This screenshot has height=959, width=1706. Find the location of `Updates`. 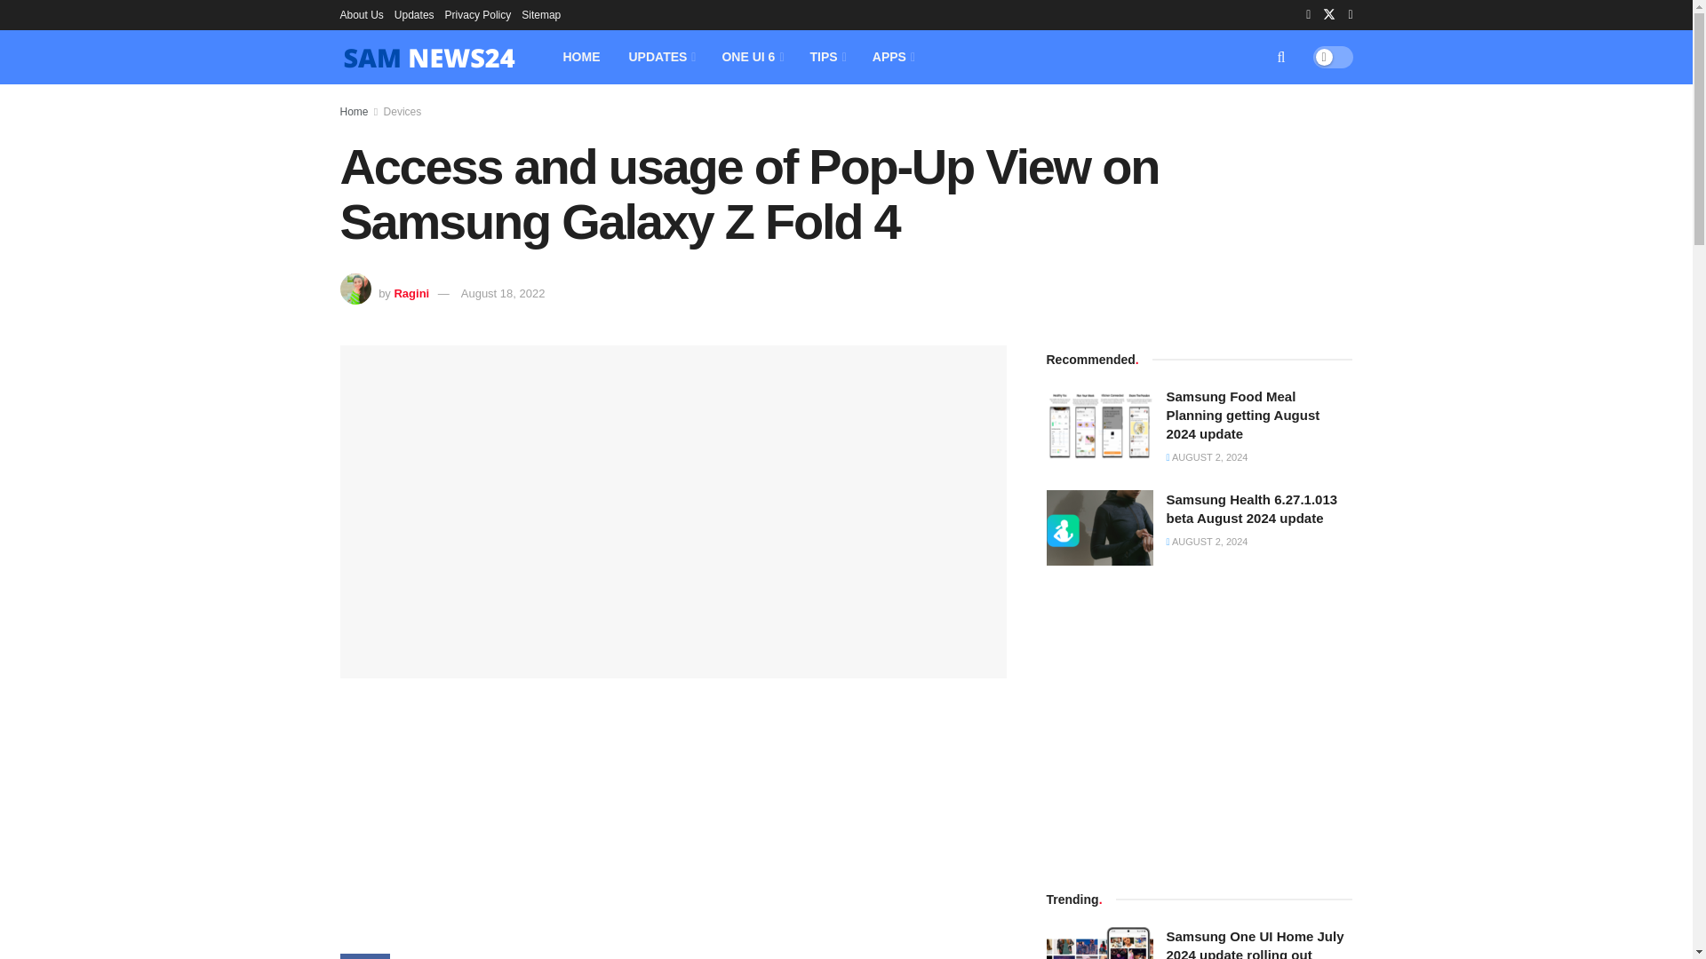

Updates is located at coordinates (414, 14).